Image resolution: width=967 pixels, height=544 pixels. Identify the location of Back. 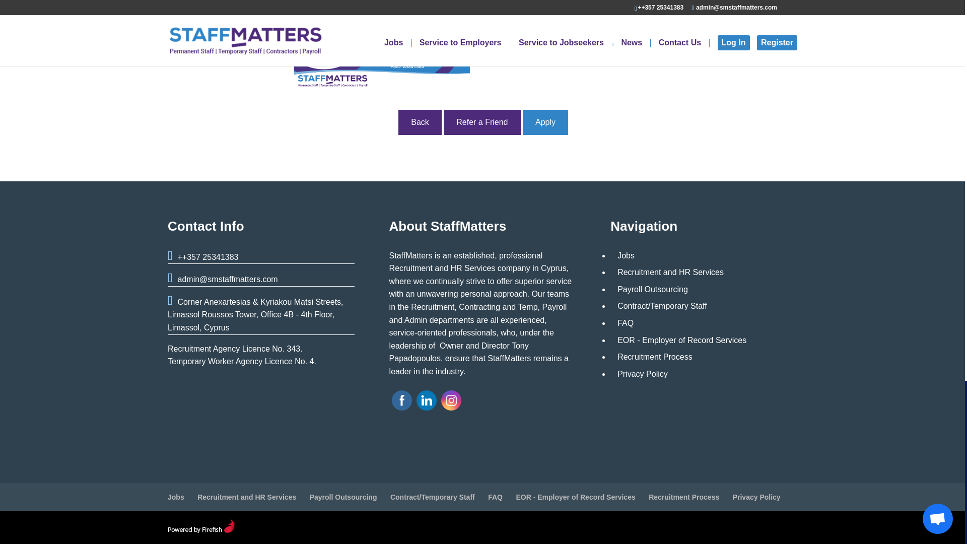
(420, 122).